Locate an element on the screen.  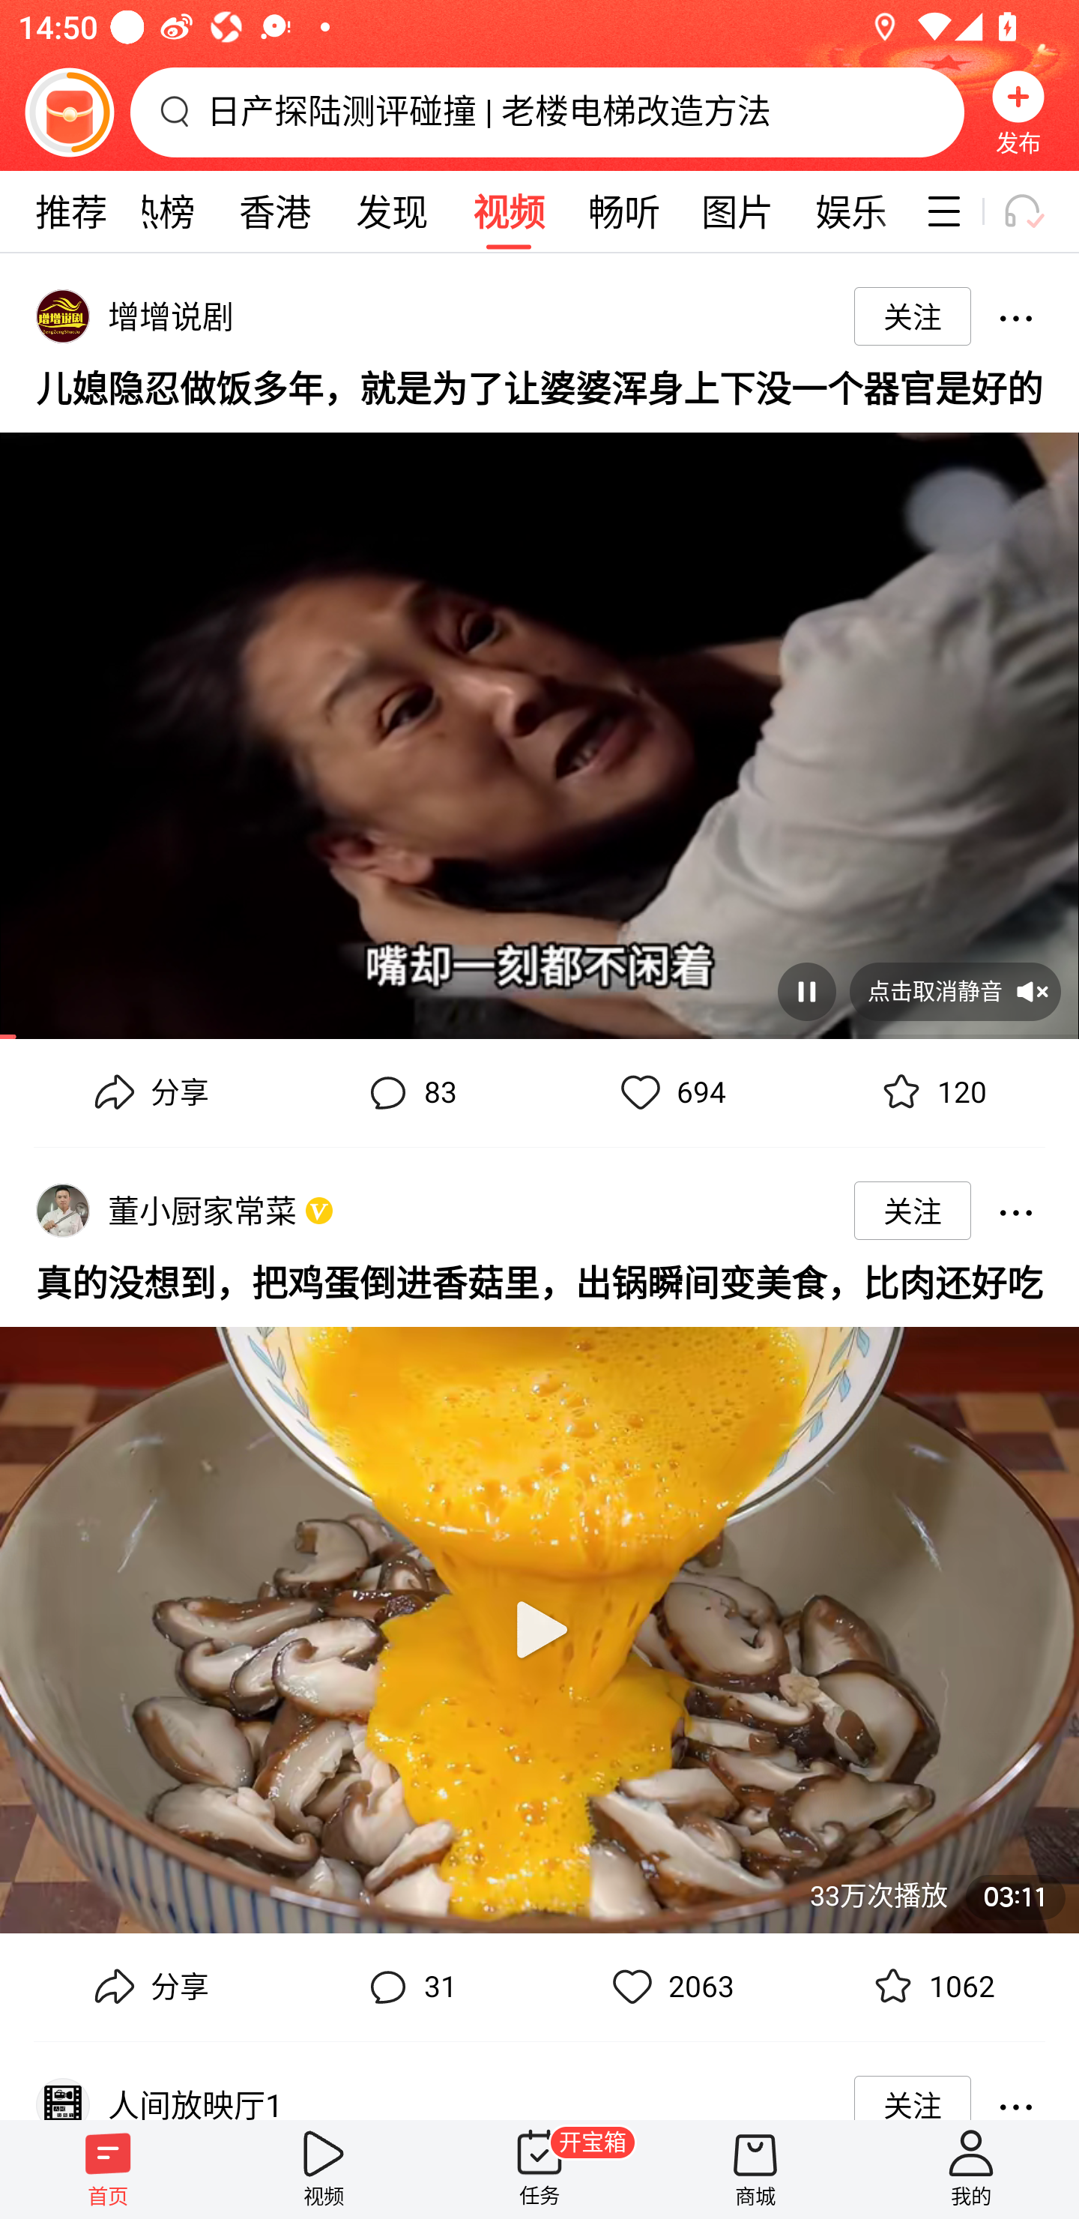
发布 发布，按钮 is located at coordinates (1018, 112).